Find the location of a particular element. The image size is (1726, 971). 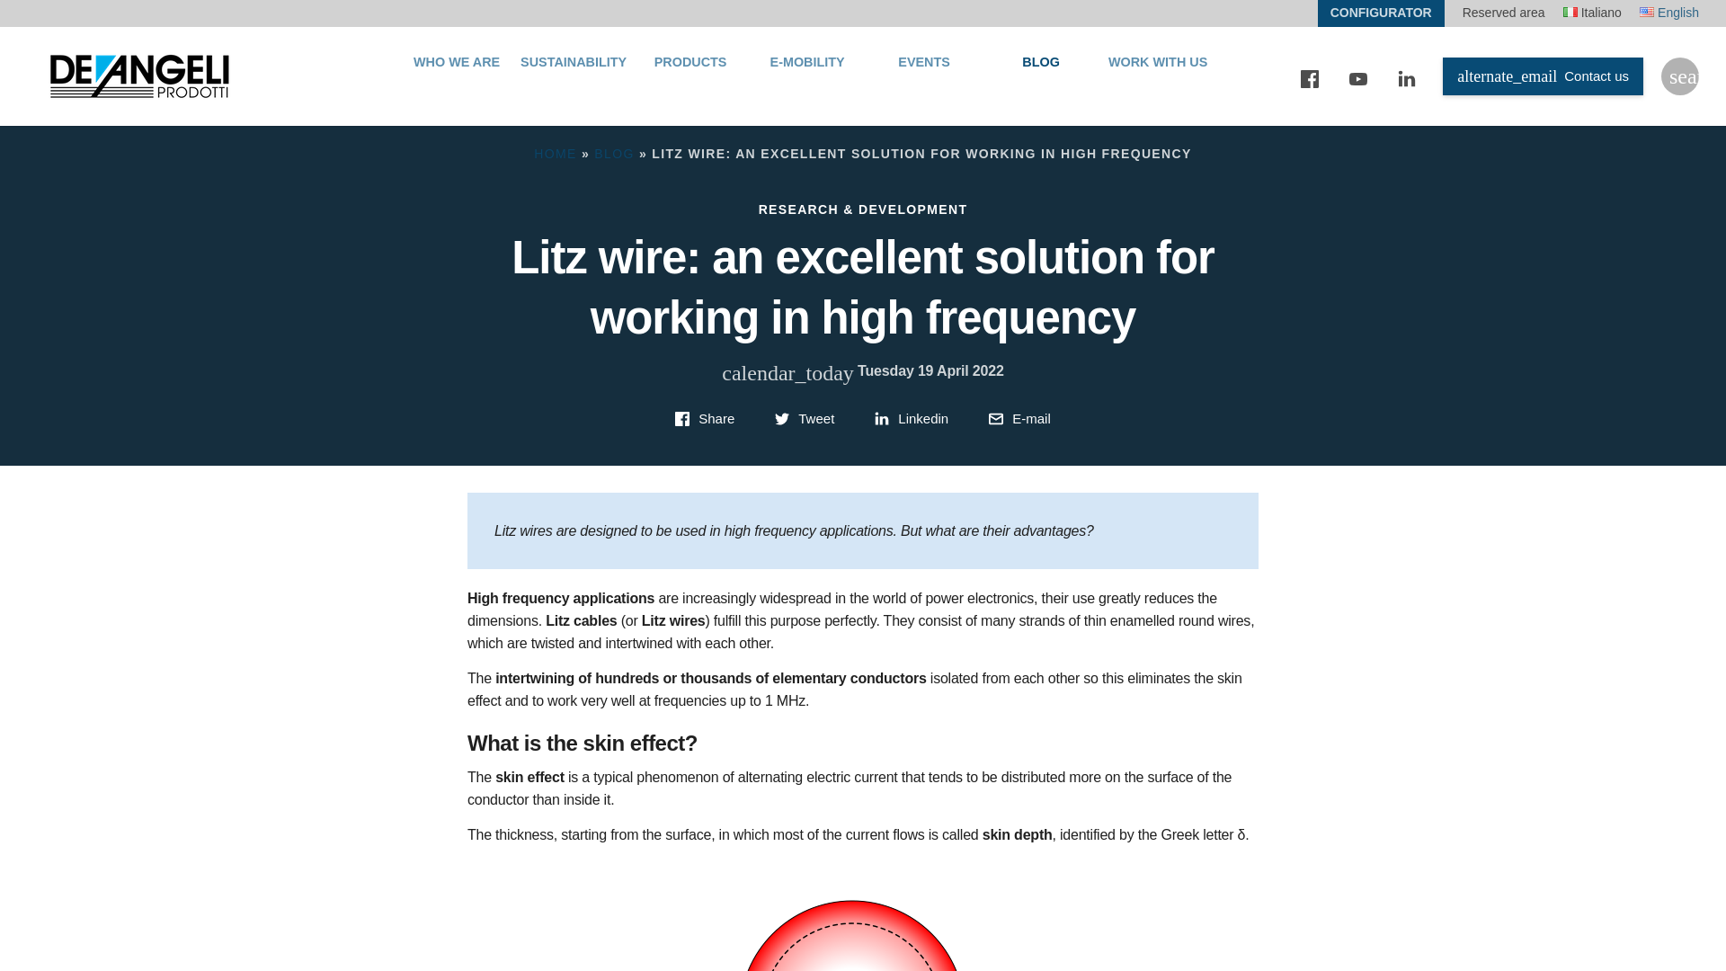

BLOG is located at coordinates (1041, 76).